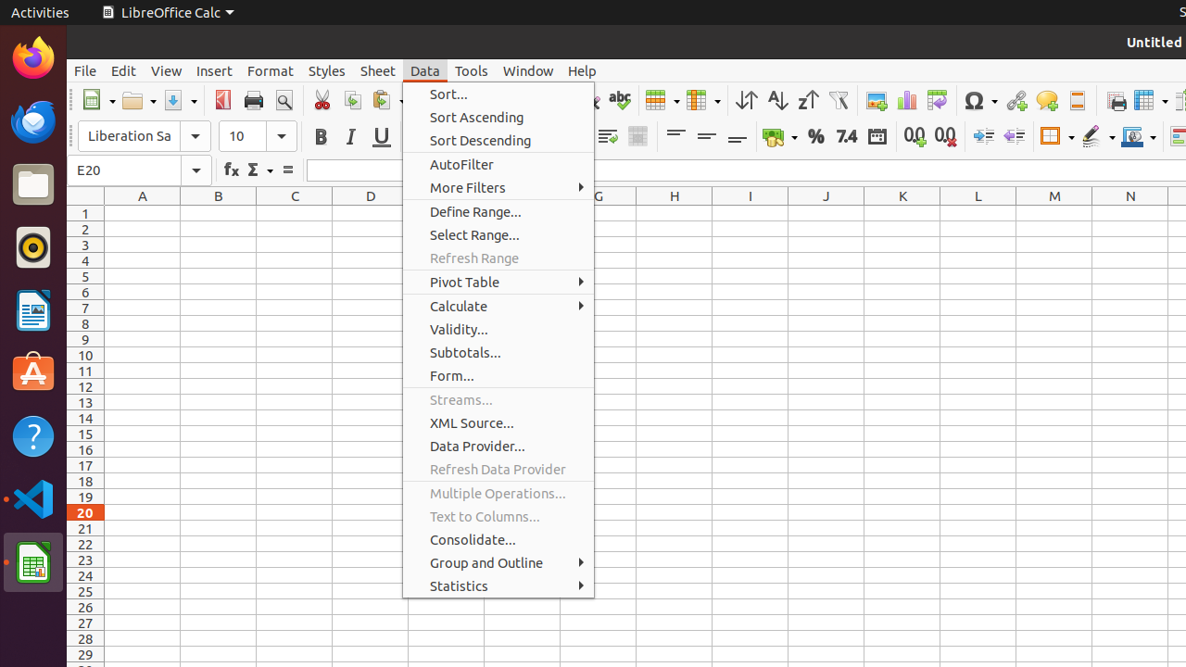 The width and height of the screenshot is (1186, 667). Describe the element at coordinates (751, 213) in the screenshot. I see `I1` at that location.